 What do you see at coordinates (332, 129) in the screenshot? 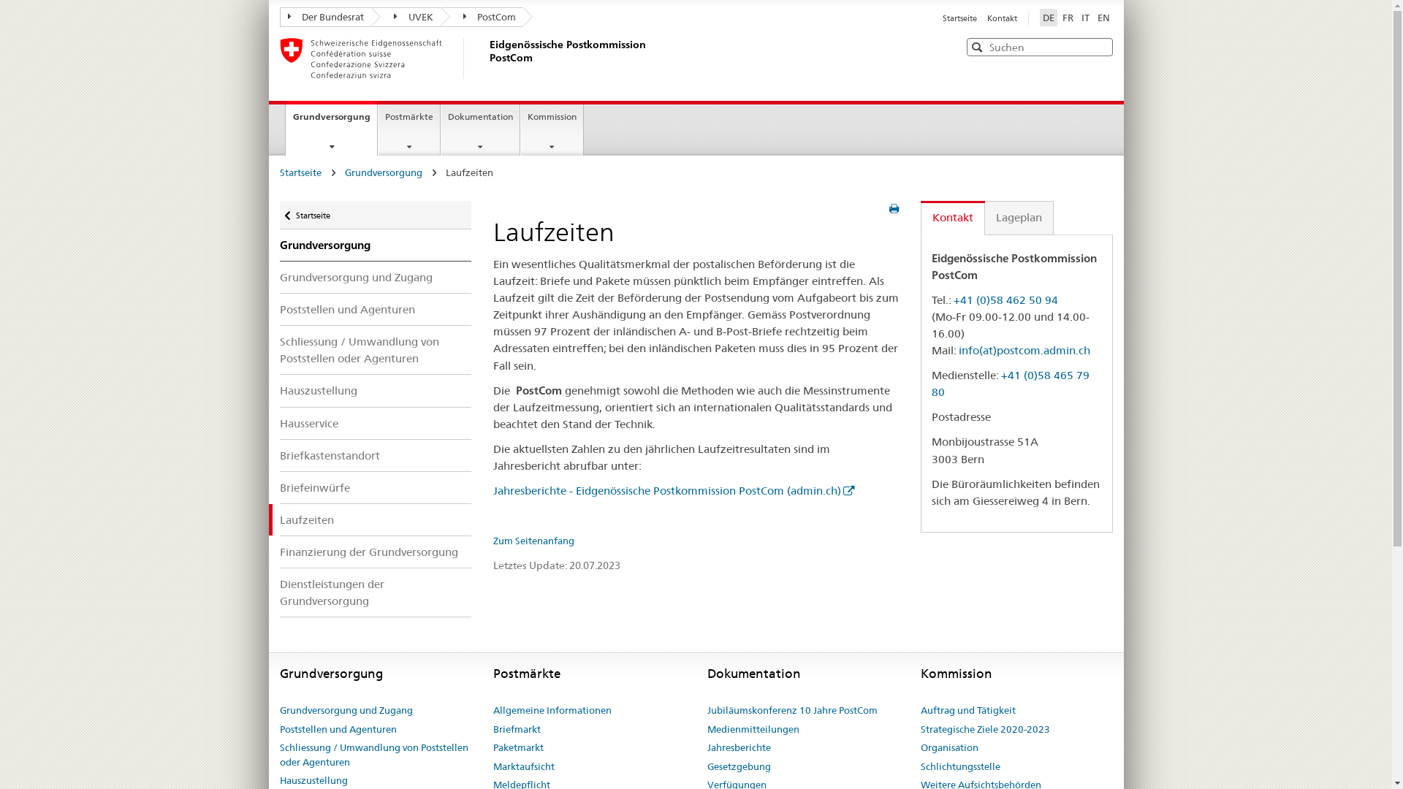
I see `Grundversorgung
Aktuelle Seite` at bounding box center [332, 129].